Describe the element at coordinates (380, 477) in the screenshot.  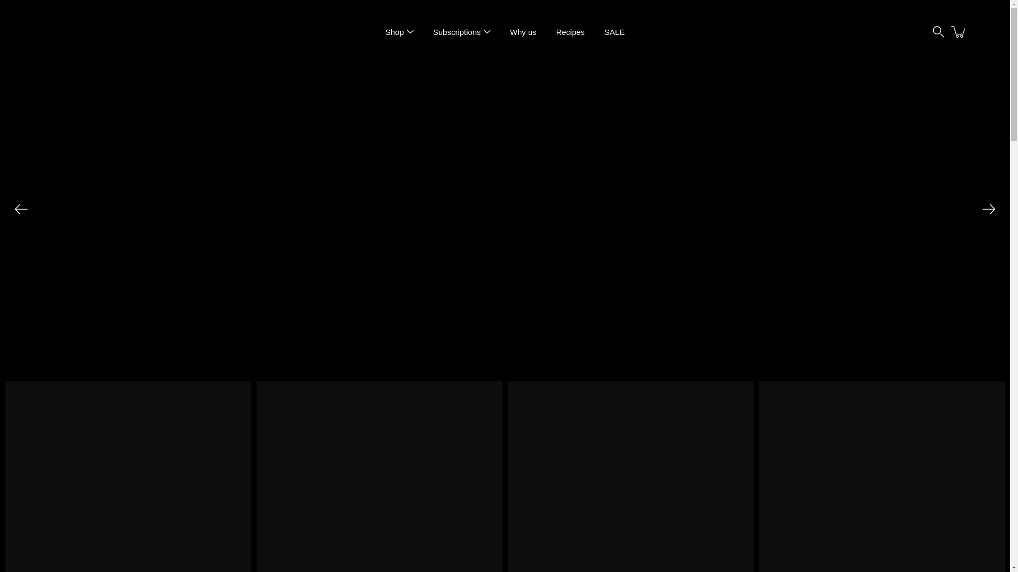
I see `Smoothie Blend Red Queen - from strawberries, beetroots` at that location.